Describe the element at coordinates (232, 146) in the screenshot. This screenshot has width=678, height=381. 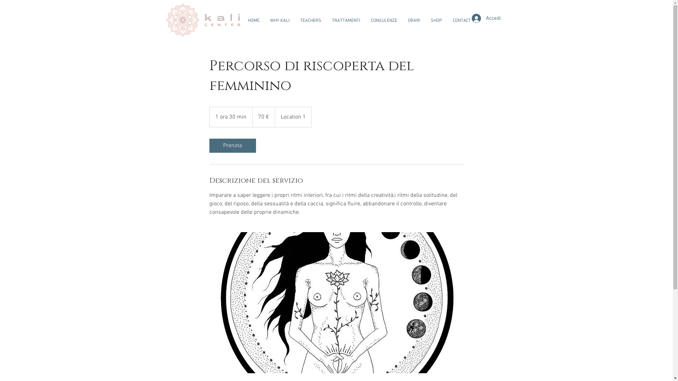
I see `Prenota` at that location.